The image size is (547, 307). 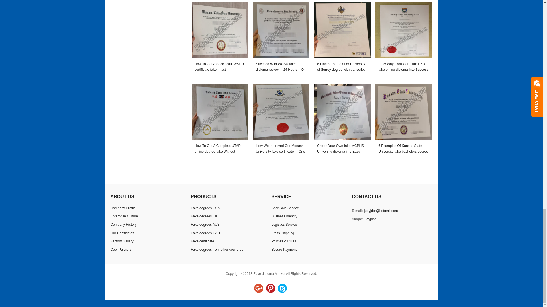 What do you see at coordinates (403, 112) in the screenshot?
I see `6 Examples Of Kansas State University fake bachelors degree` at bounding box center [403, 112].